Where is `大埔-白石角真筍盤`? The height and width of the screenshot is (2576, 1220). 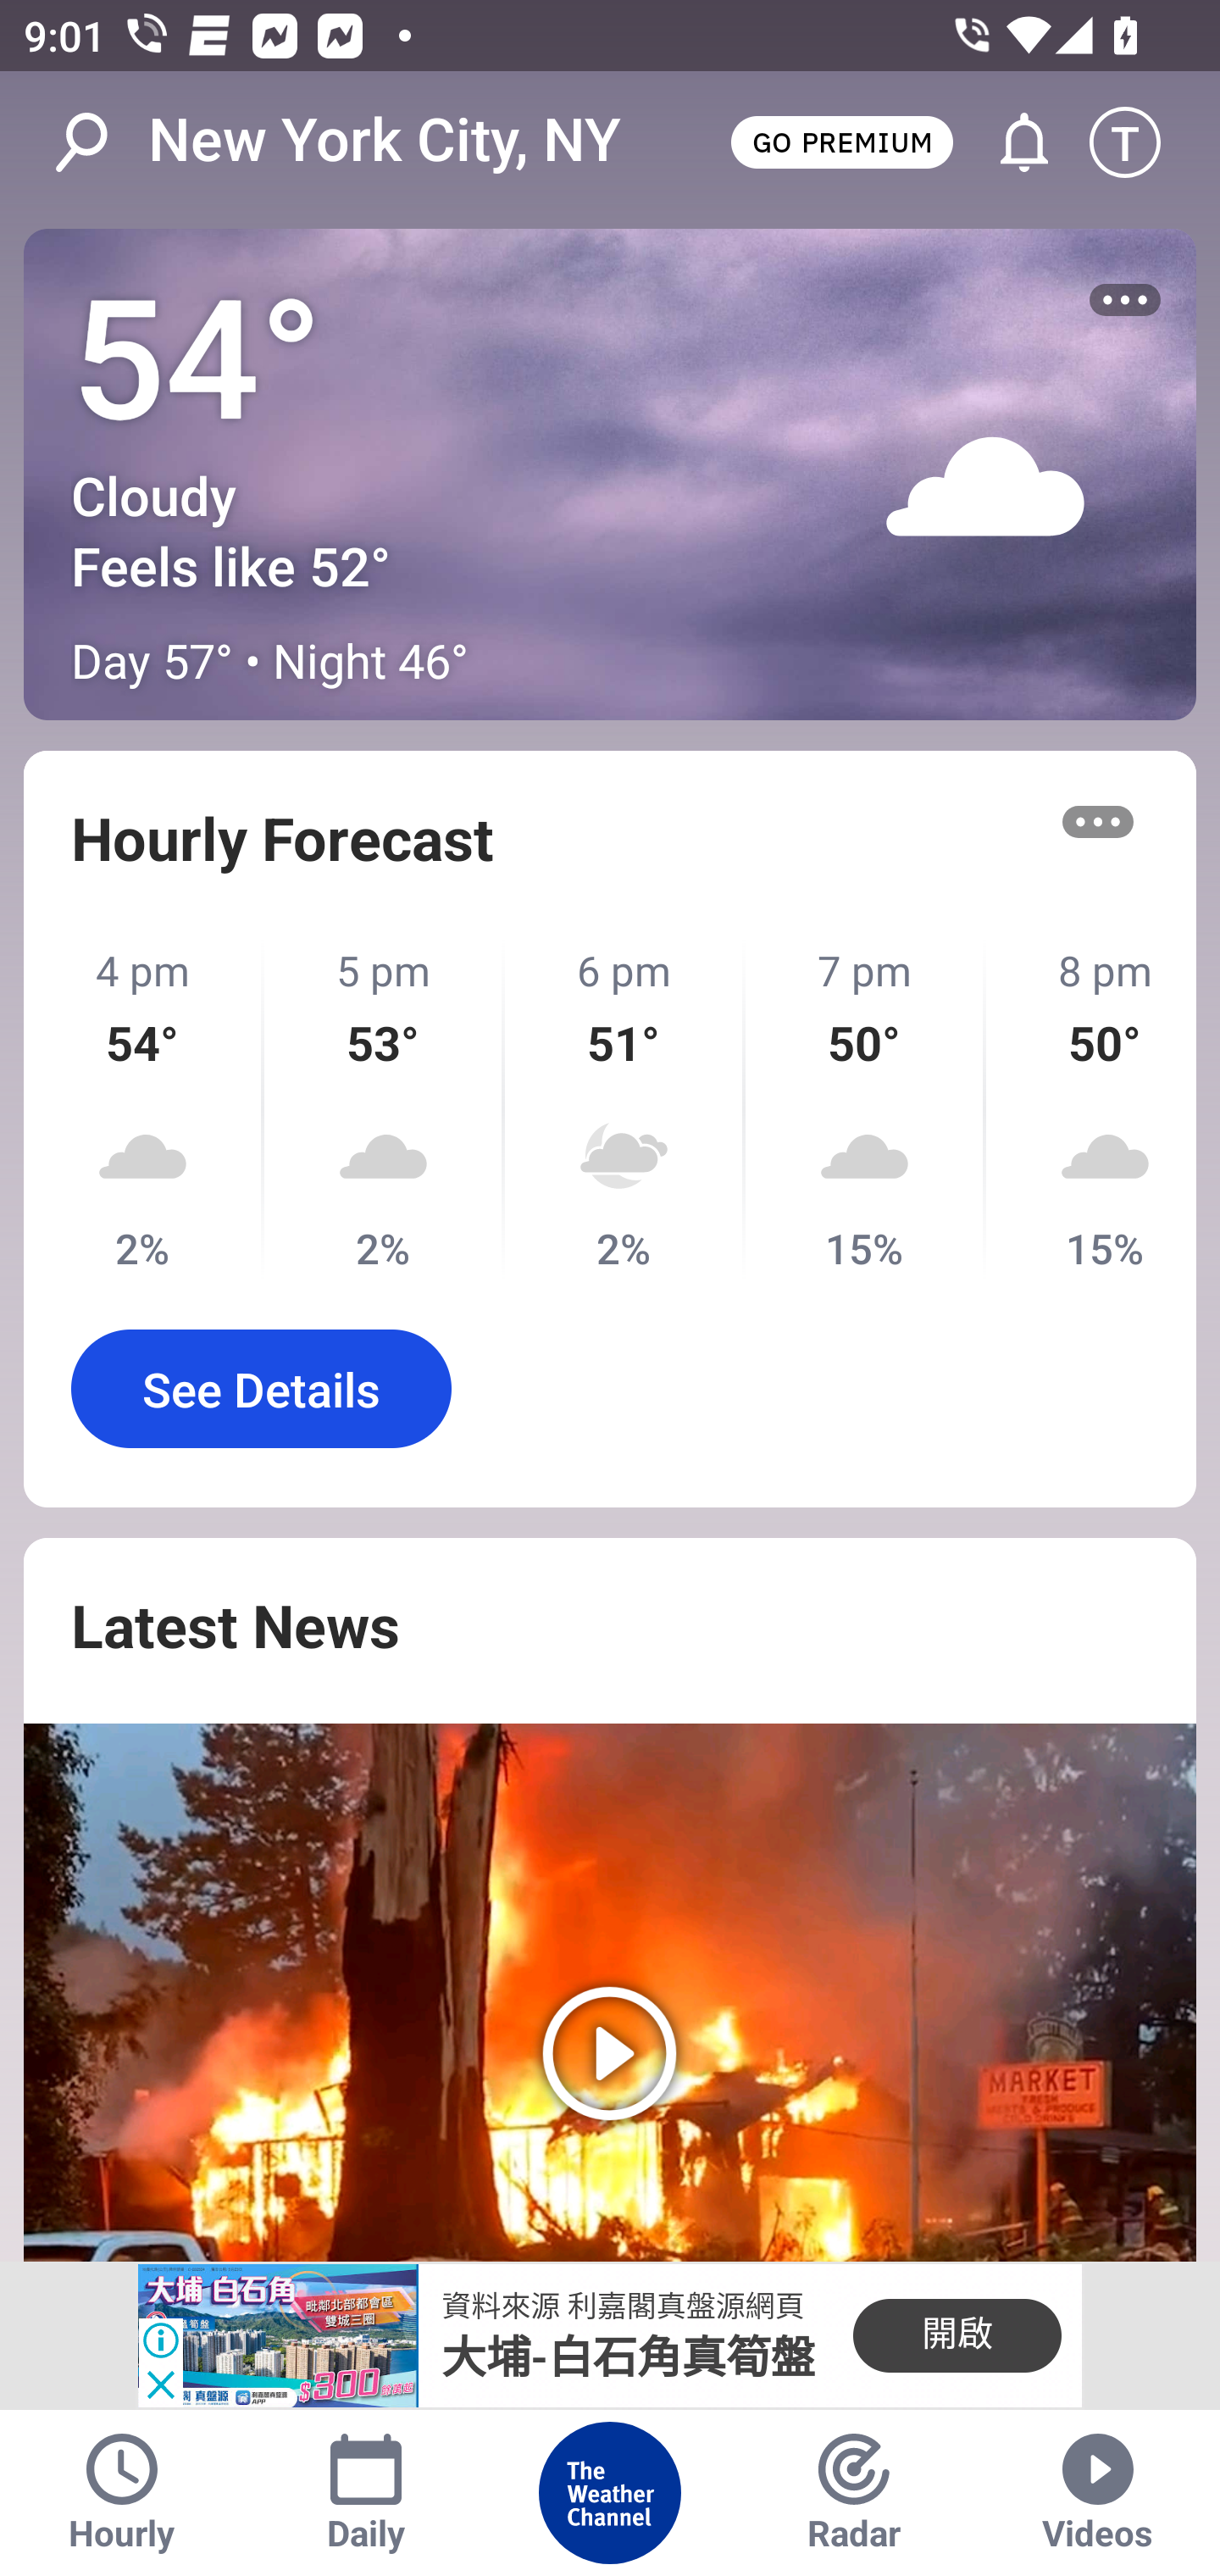
大埔-白石角真筍盤 is located at coordinates (629, 2357).